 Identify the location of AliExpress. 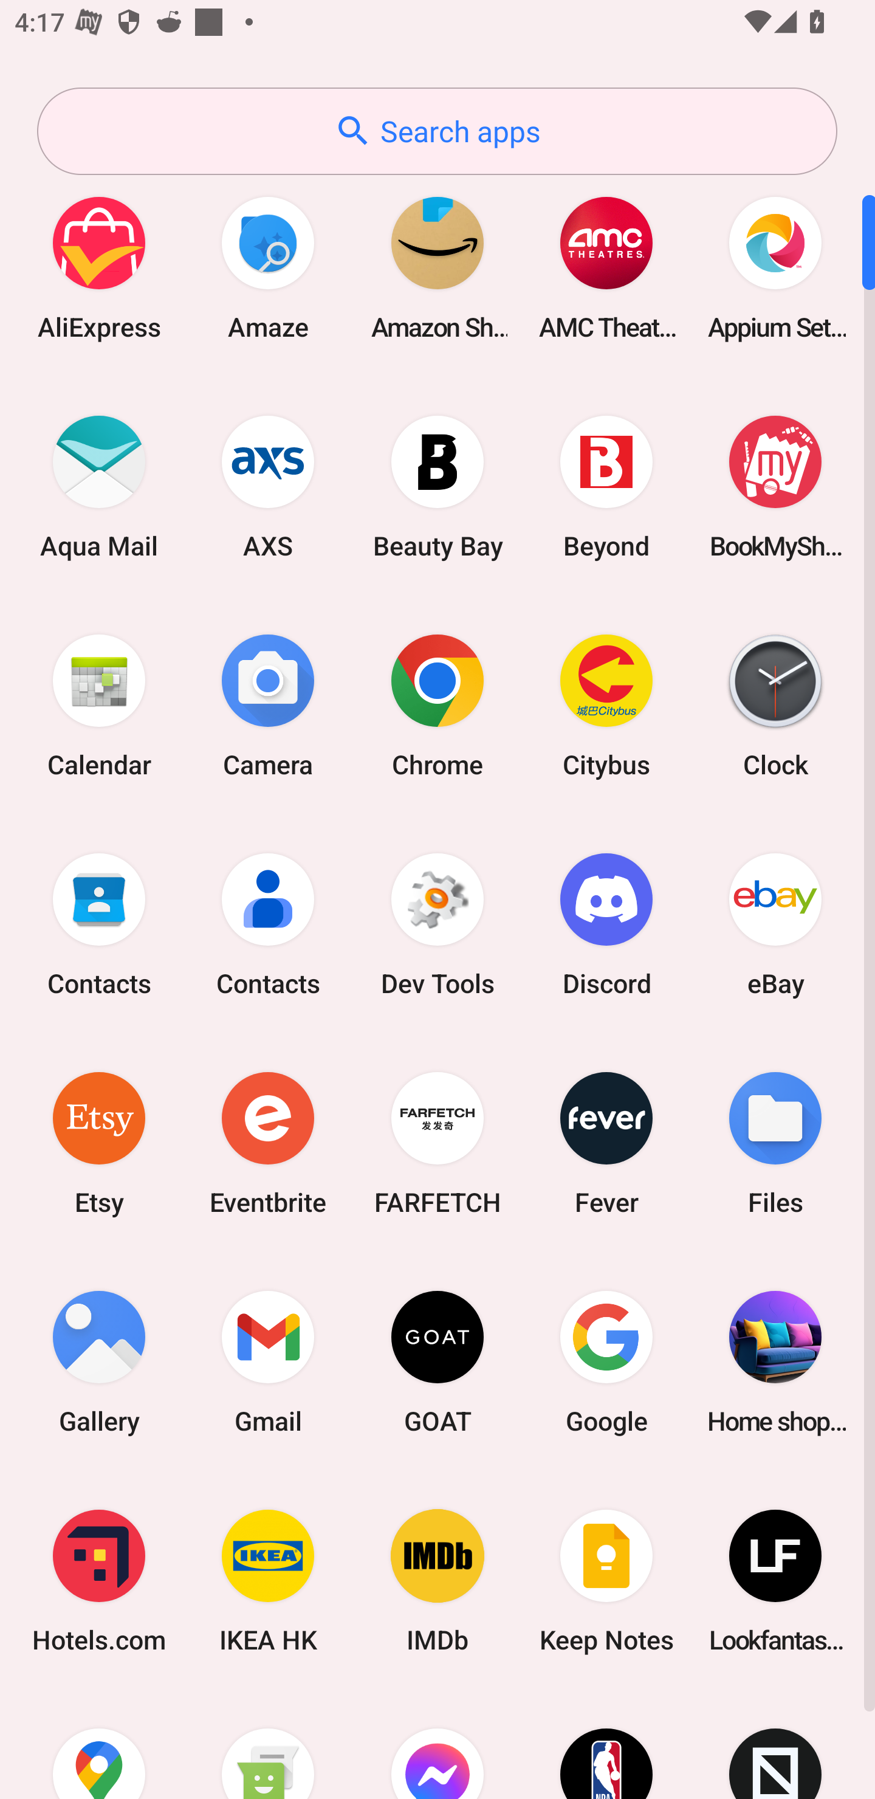
(99, 267).